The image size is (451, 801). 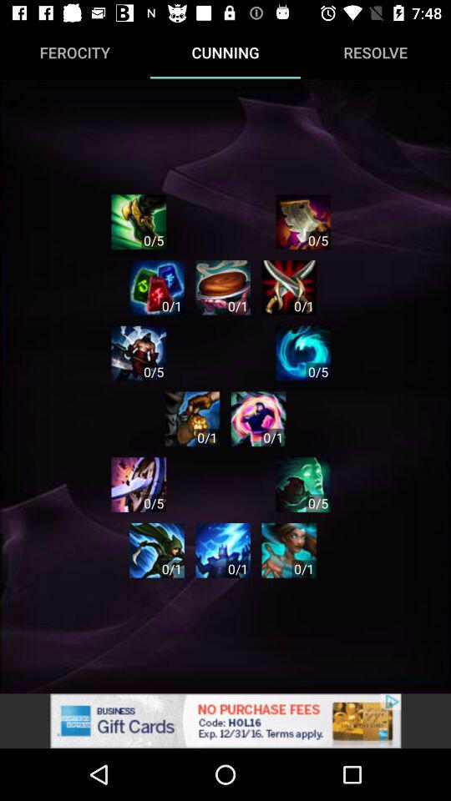 I want to click on know about the advertisement, so click(x=225, y=721).